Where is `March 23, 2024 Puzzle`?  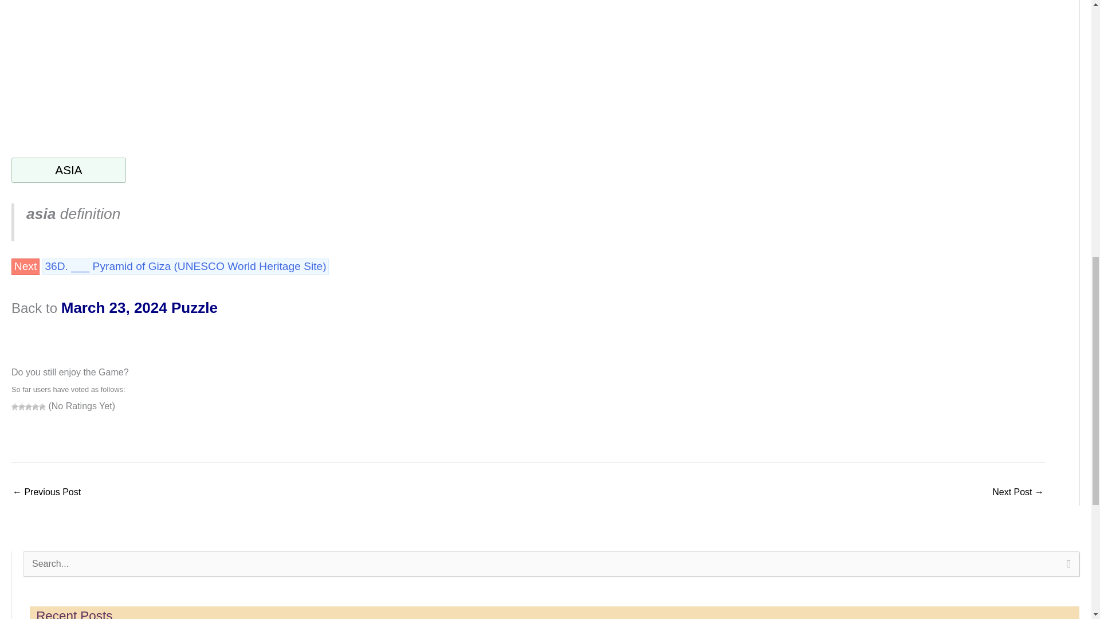
March 23, 2024 Puzzle is located at coordinates (140, 307).